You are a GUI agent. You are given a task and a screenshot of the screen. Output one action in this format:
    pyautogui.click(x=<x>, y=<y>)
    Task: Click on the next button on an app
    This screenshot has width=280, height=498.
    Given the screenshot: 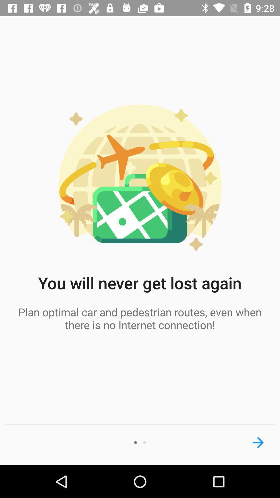 What is the action you would take?
    pyautogui.click(x=258, y=442)
    